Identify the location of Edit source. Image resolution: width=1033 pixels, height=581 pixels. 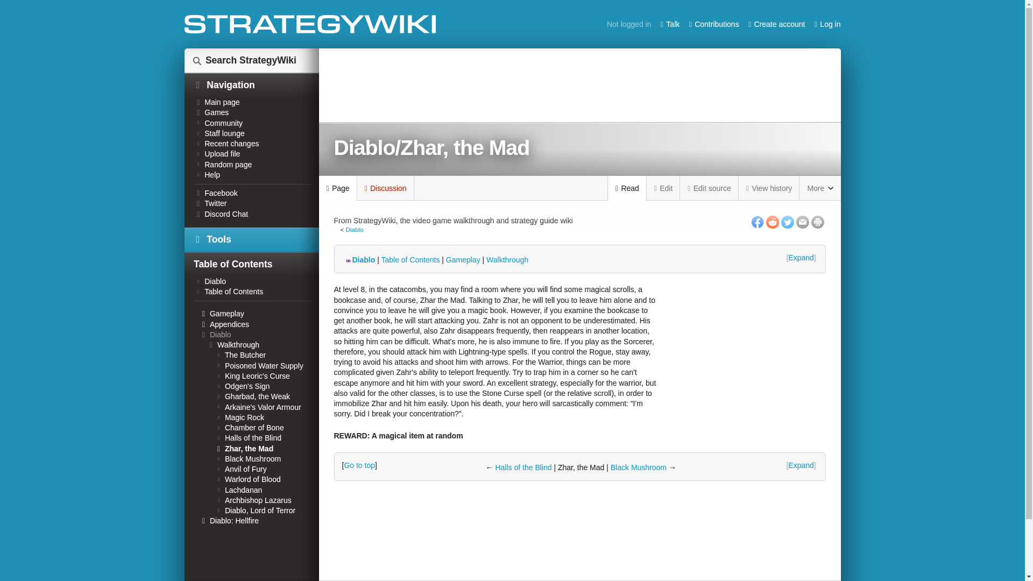
(709, 188).